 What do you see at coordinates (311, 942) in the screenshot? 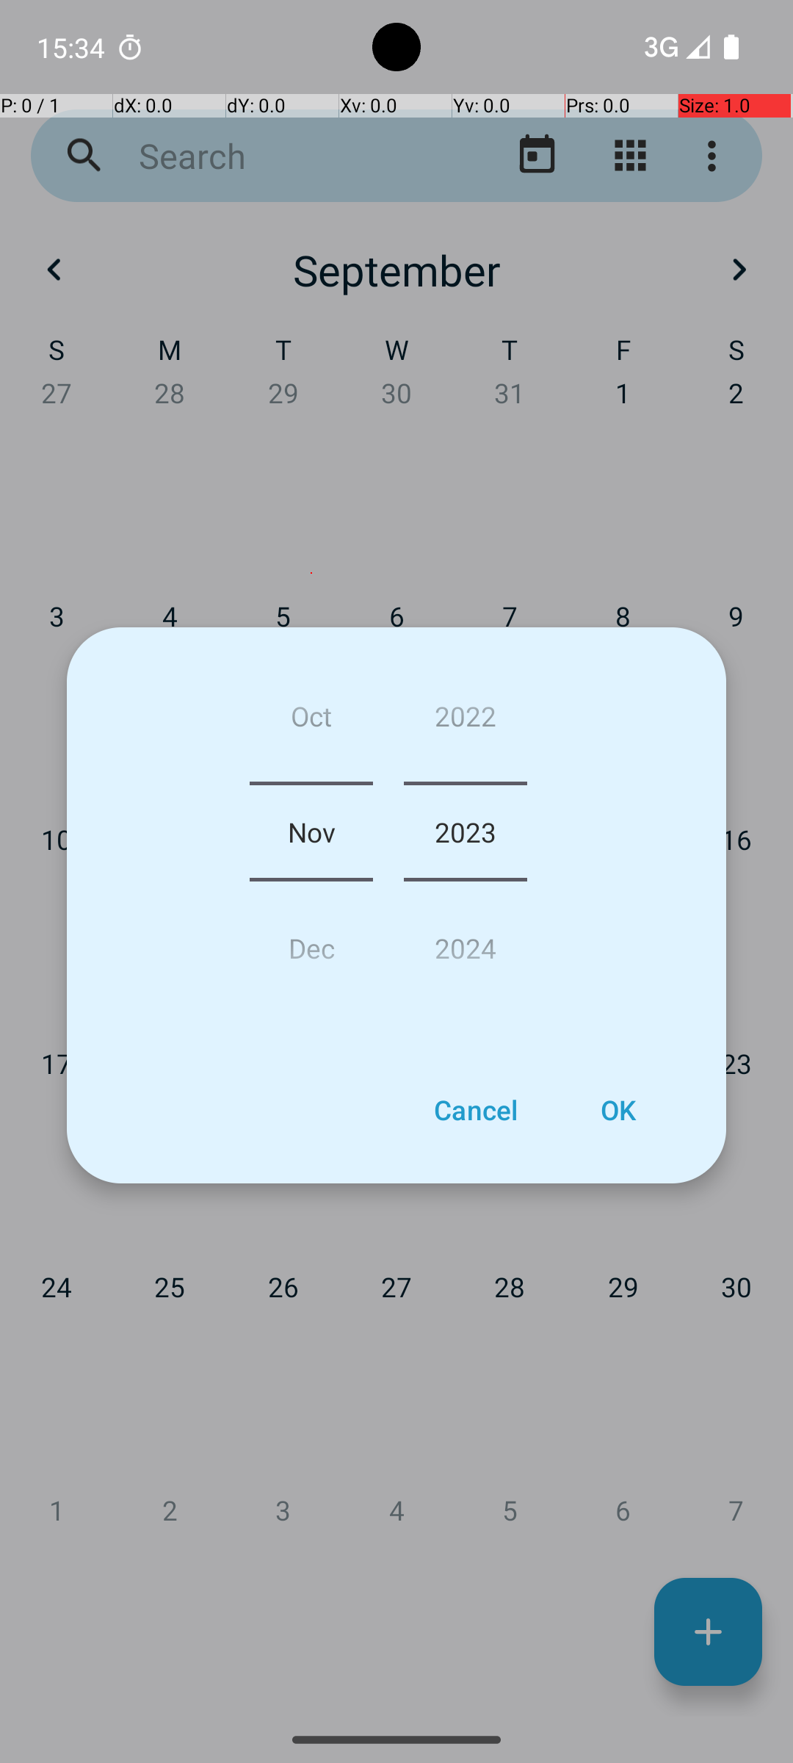
I see `Dec` at bounding box center [311, 942].